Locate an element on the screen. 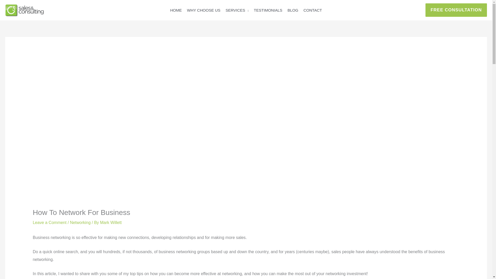 This screenshot has height=279, width=496. View all posts by Mark Willett is located at coordinates (111, 223).